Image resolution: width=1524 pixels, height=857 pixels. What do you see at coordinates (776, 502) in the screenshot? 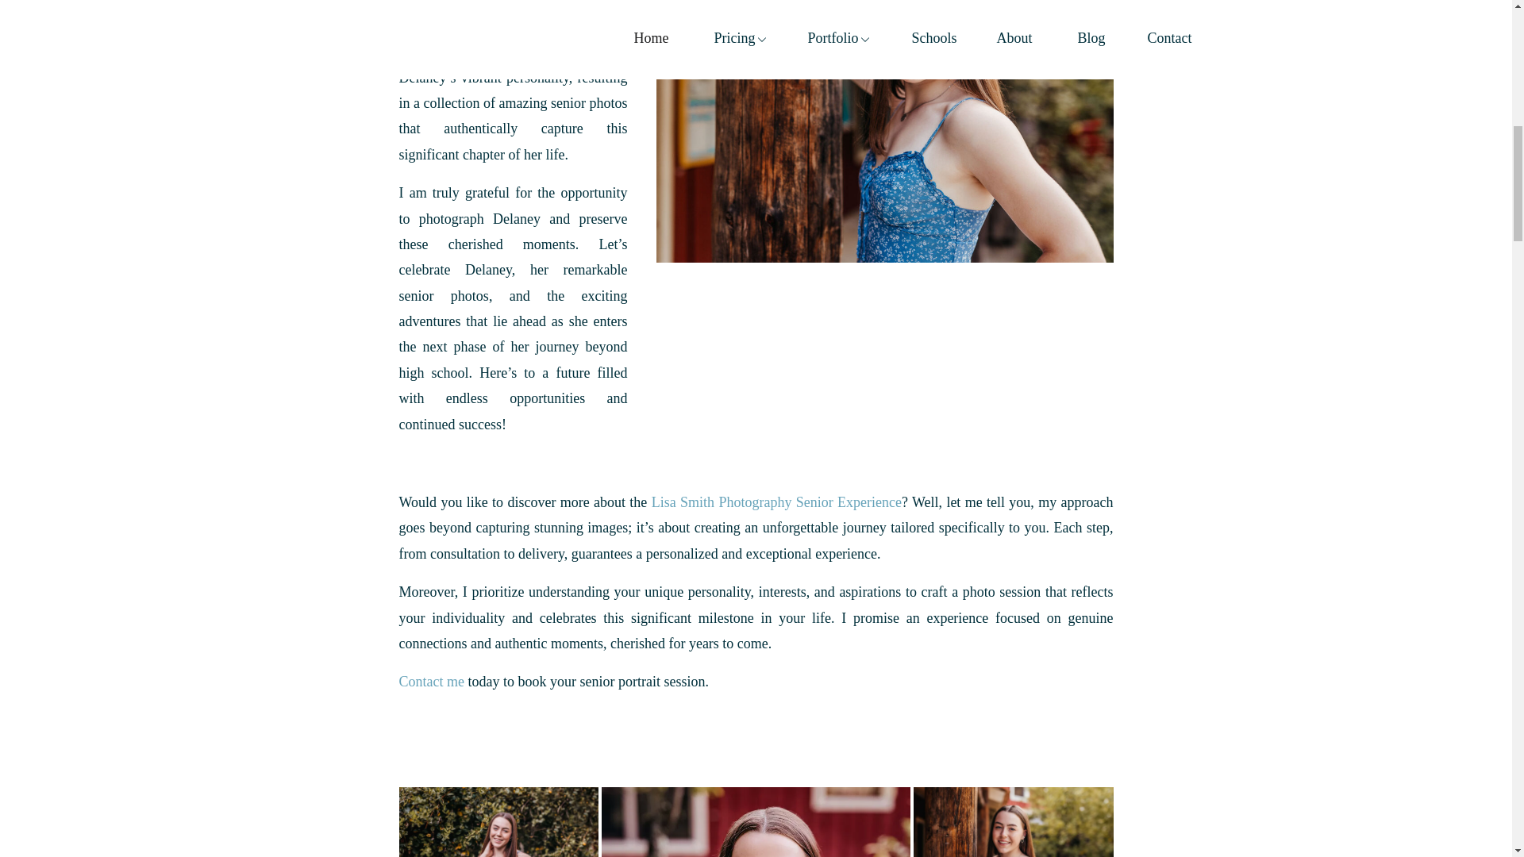
I see `Lisa Smith Photography Senior Experience` at bounding box center [776, 502].